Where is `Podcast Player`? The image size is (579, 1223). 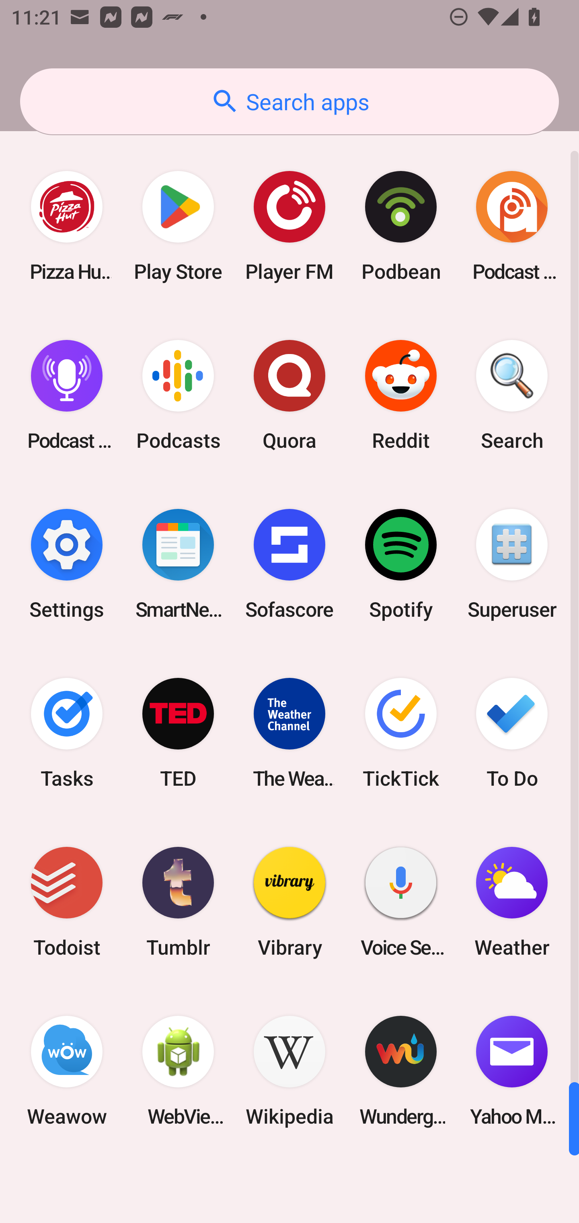
Podcast Player is located at coordinates (67, 395).